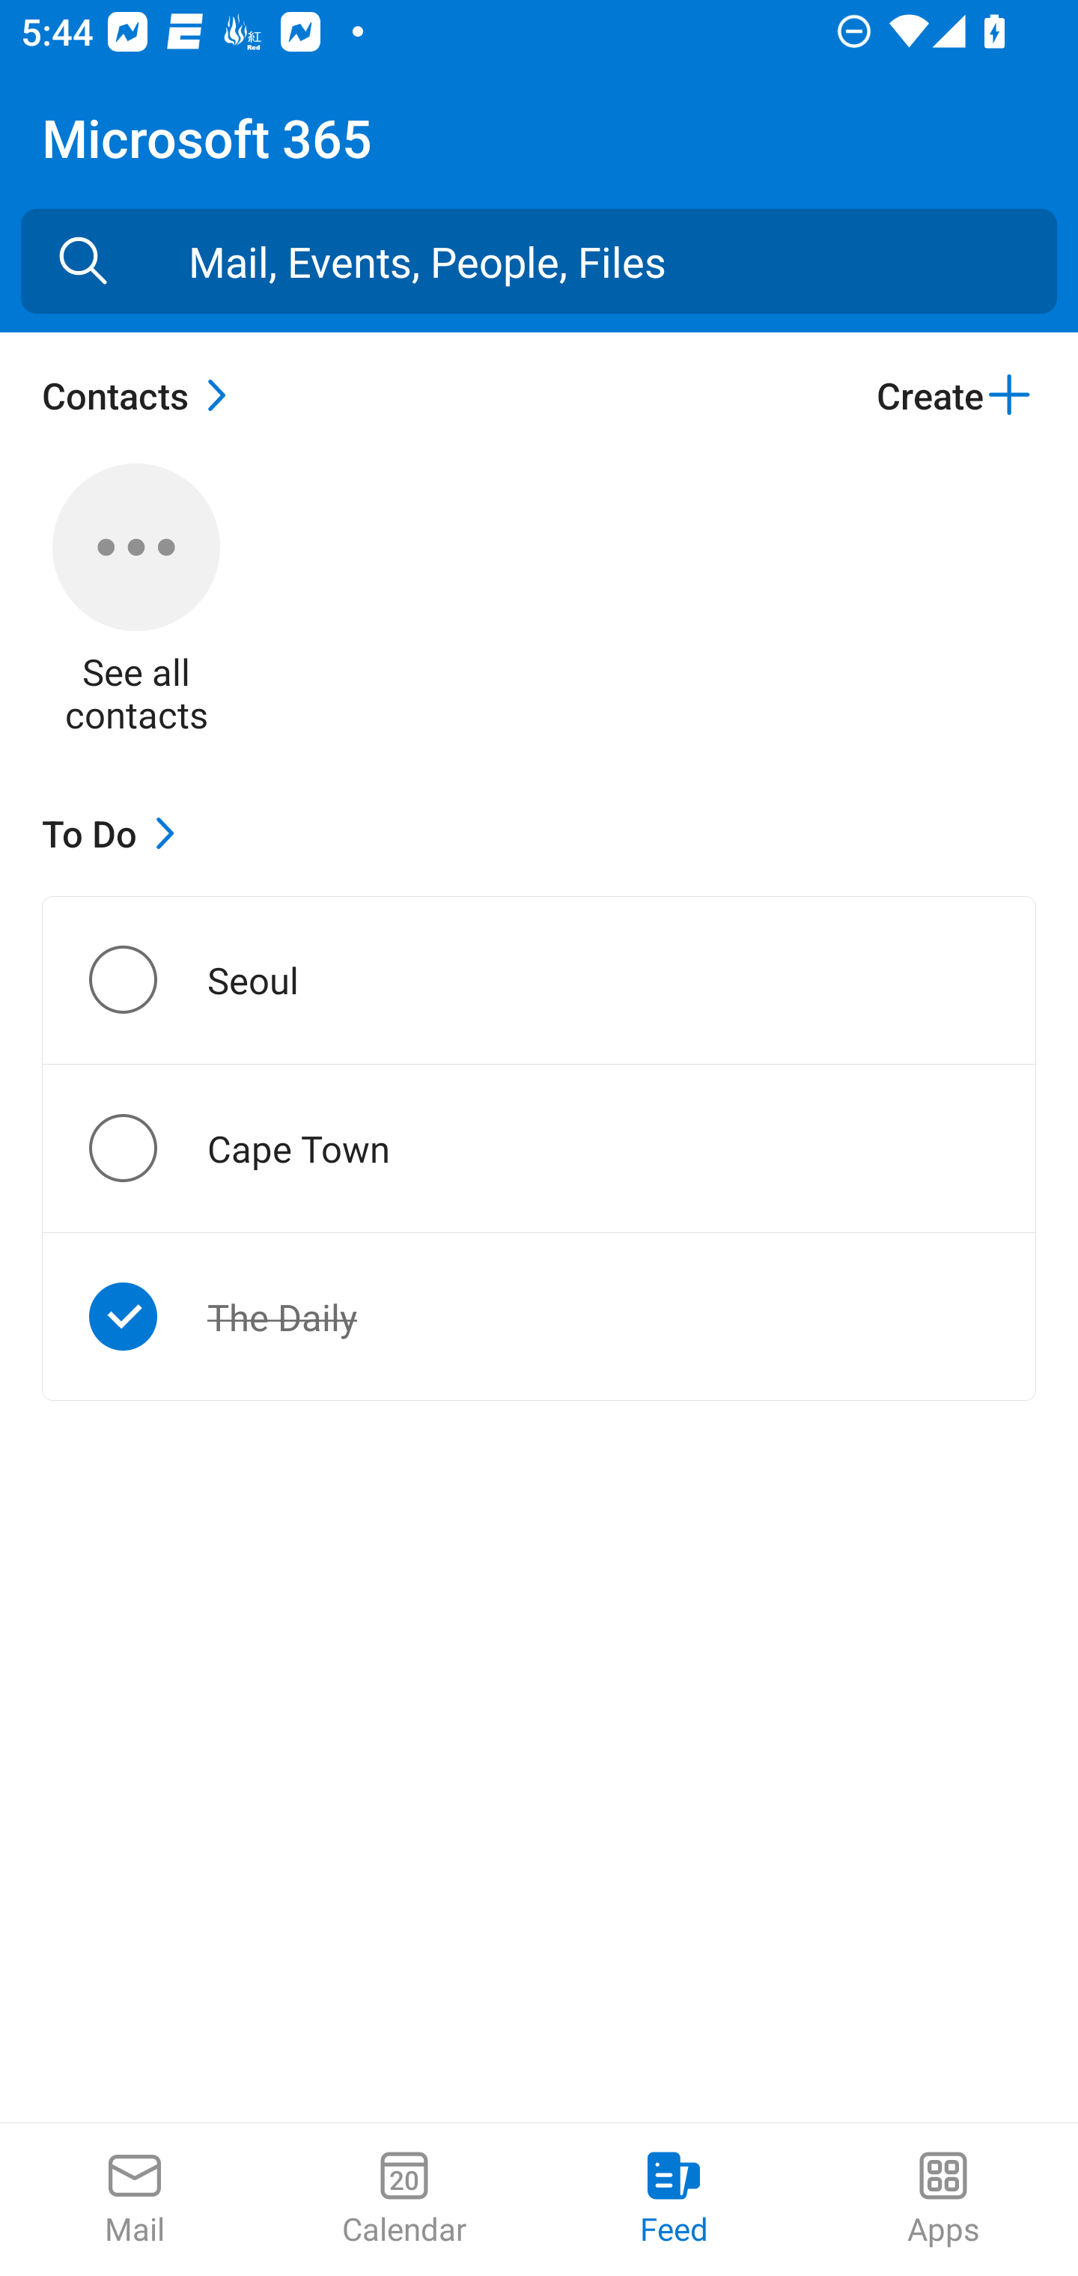 Image resolution: width=1078 pixels, height=2276 pixels. What do you see at coordinates (141, 395) in the screenshot?
I see `Contacts` at bounding box center [141, 395].